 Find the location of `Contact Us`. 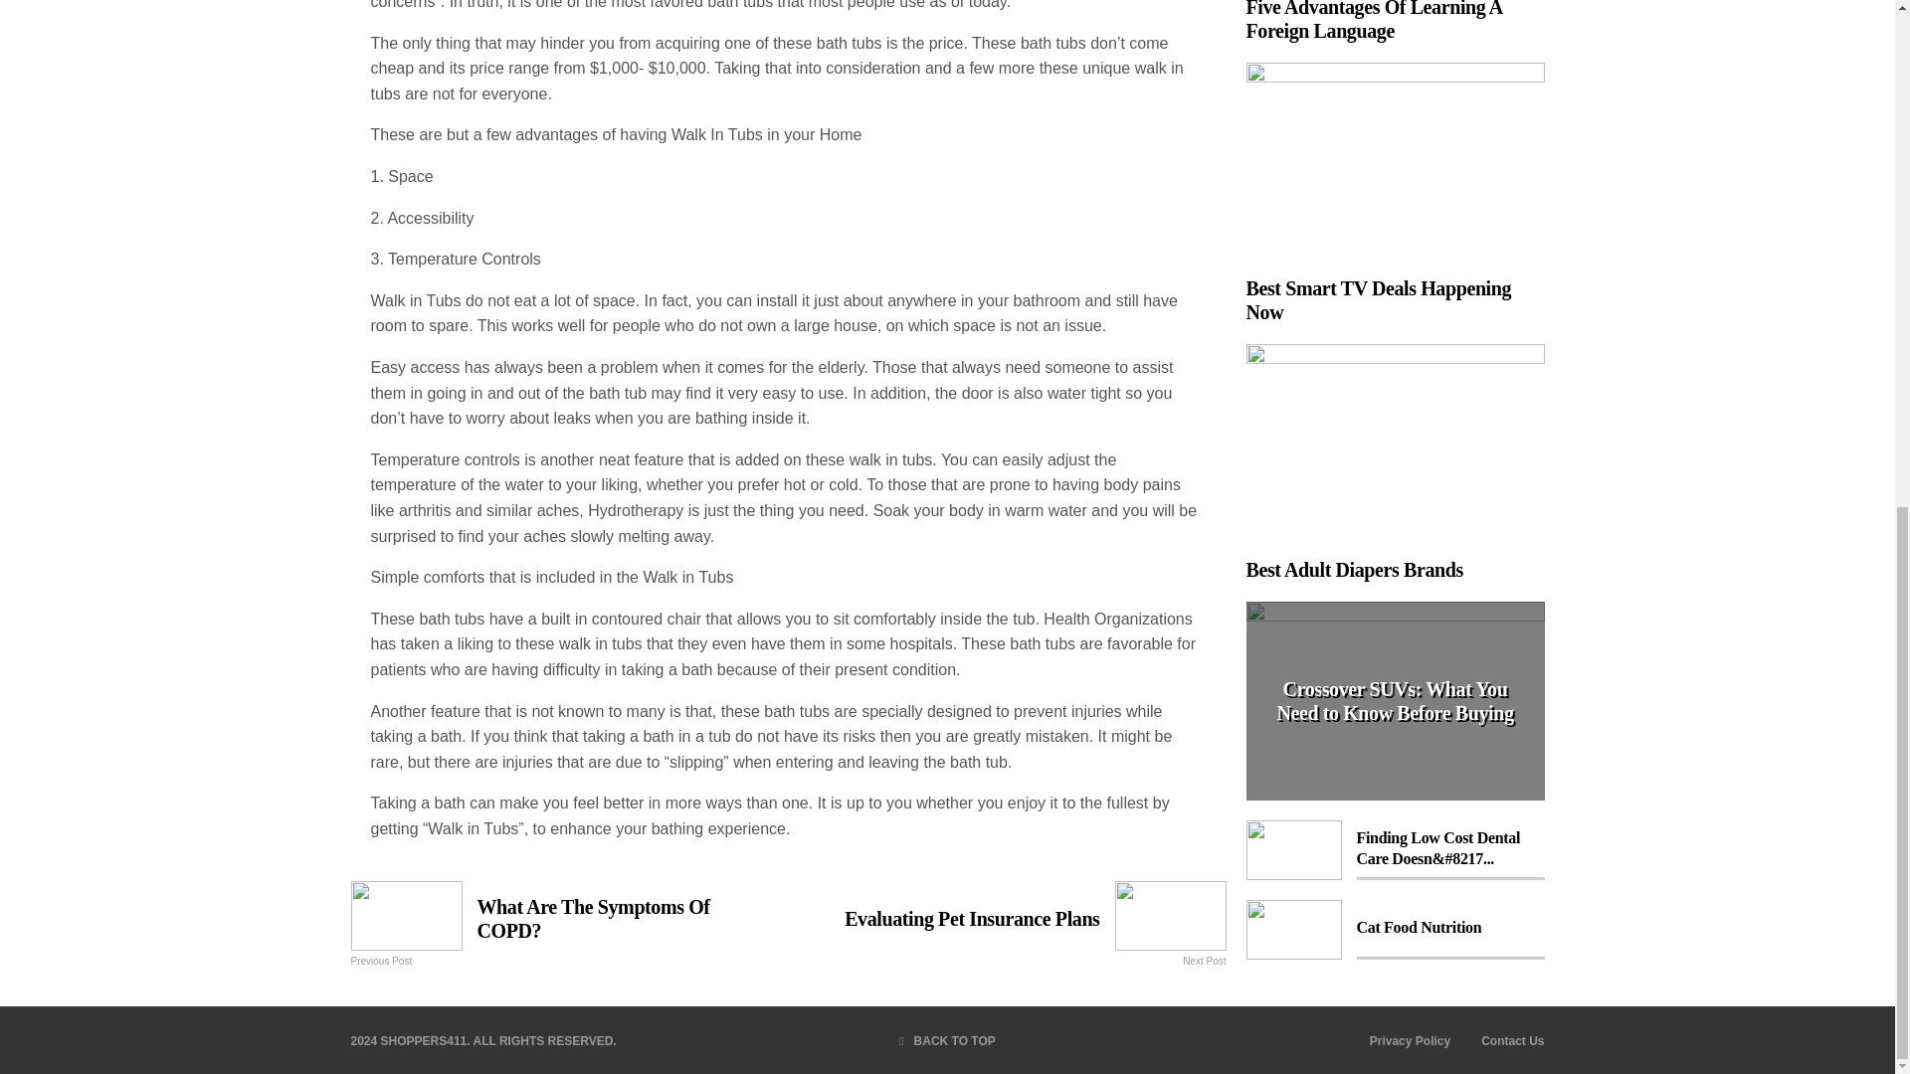

Contact Us is located at coordinates (1394, 700).